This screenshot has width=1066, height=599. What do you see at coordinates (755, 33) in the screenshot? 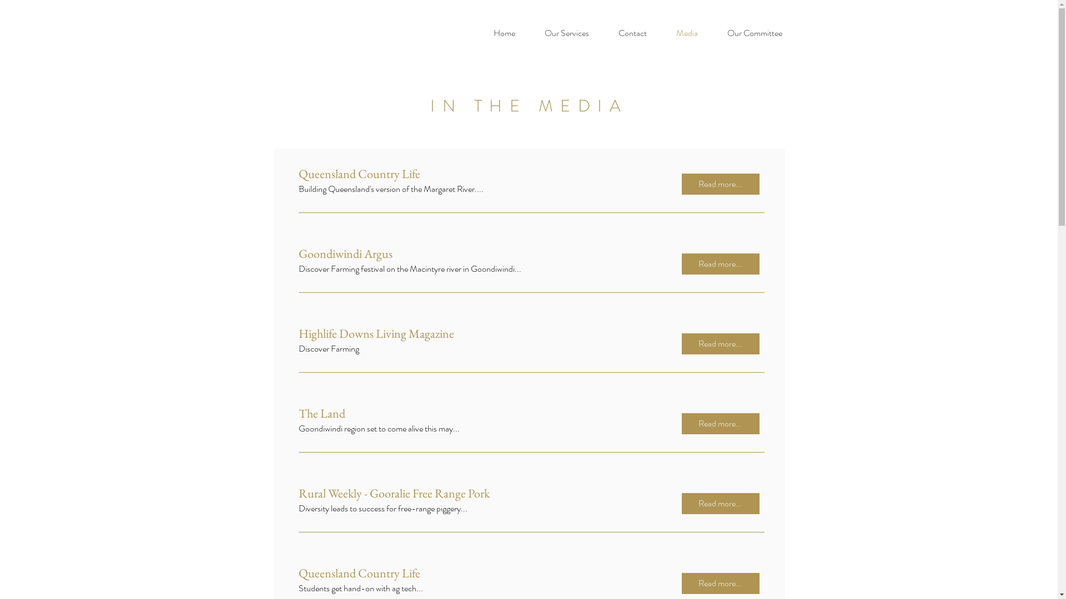
I see `Our Committee` at bounding box center [755, 33].